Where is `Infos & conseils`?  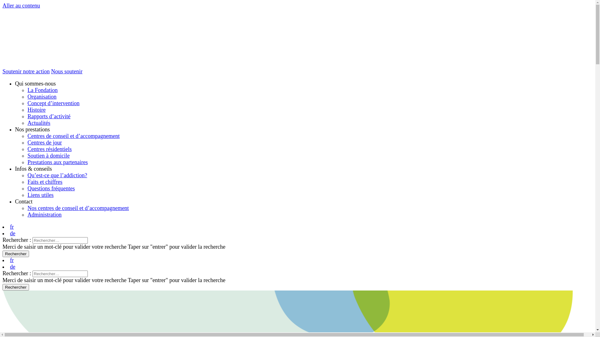
Infos & conseils is located at coordinates (33, 169).